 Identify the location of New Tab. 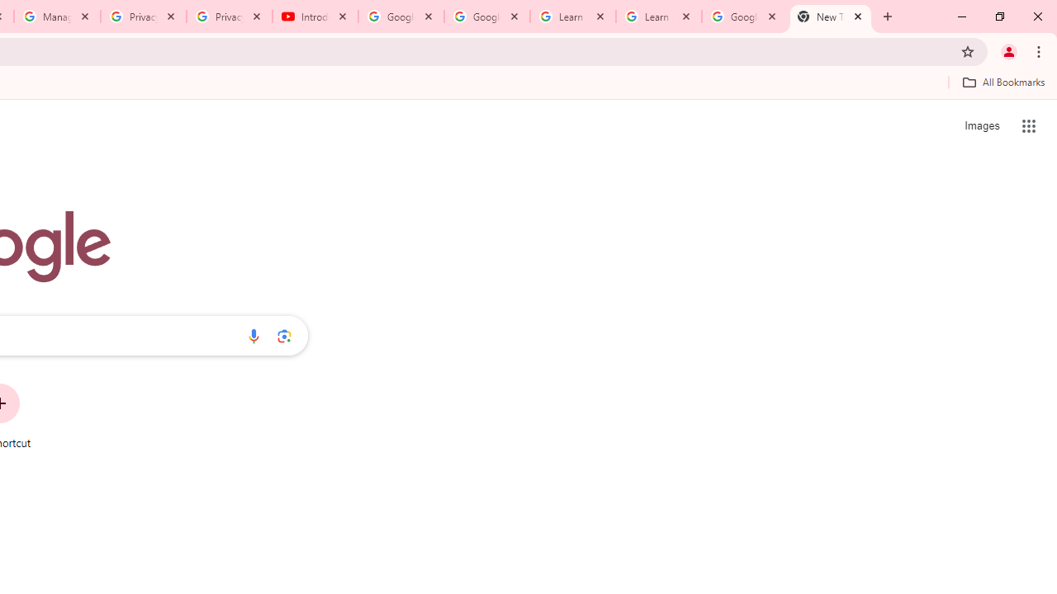
(888, 16).